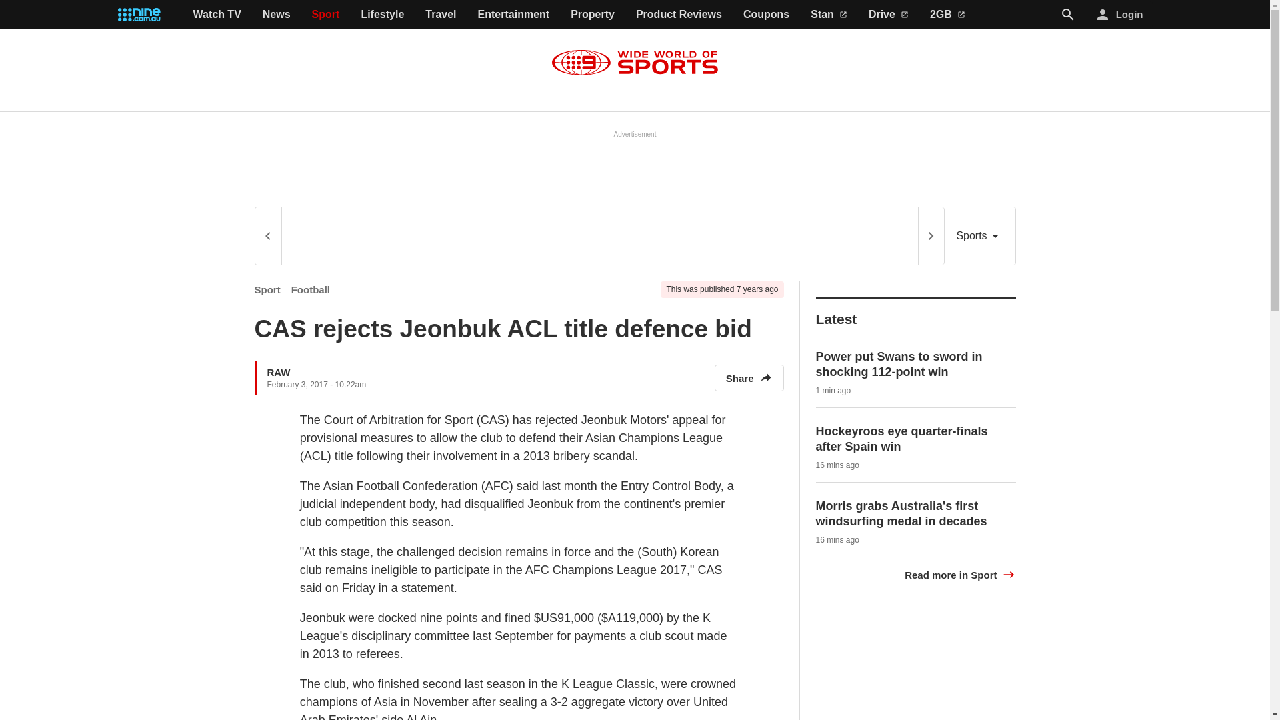 The width and height of the screenshot is (1280, 720). Describe the element at coordinates (383, 15) in the screenshot. I see `Lifestyle` at that location.